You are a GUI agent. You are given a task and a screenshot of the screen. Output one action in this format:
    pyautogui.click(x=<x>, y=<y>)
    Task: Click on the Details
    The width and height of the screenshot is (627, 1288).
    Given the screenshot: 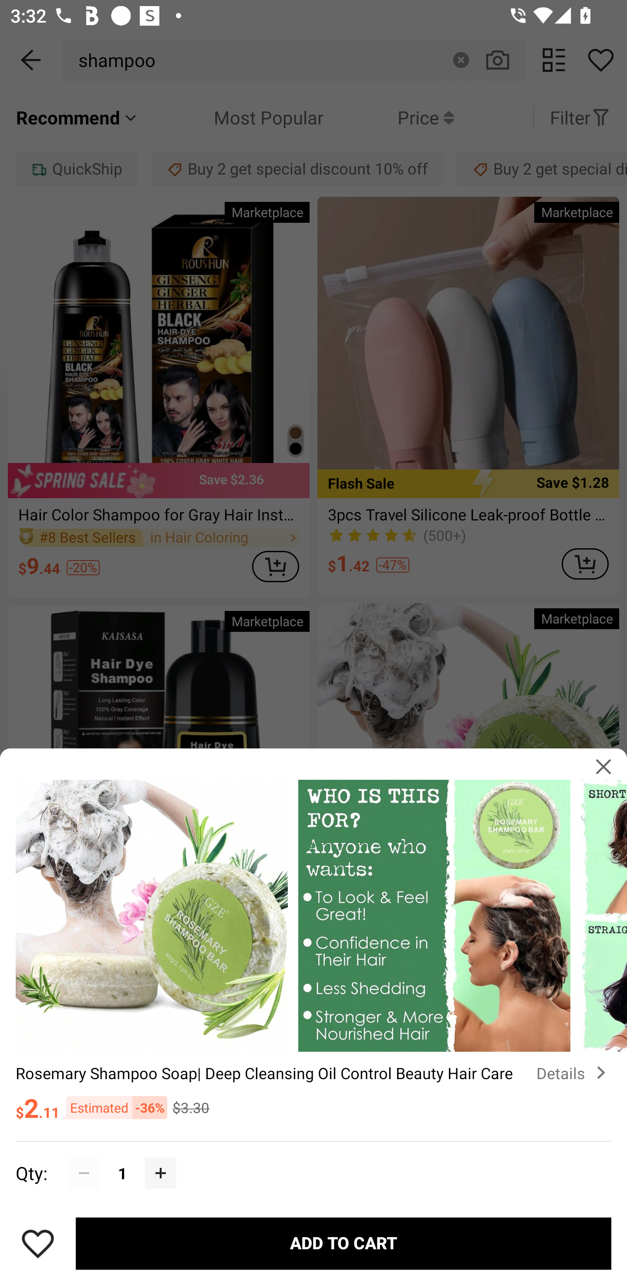 What is the action you would take?
    pyautogui.click(x=574, y=1073)
    